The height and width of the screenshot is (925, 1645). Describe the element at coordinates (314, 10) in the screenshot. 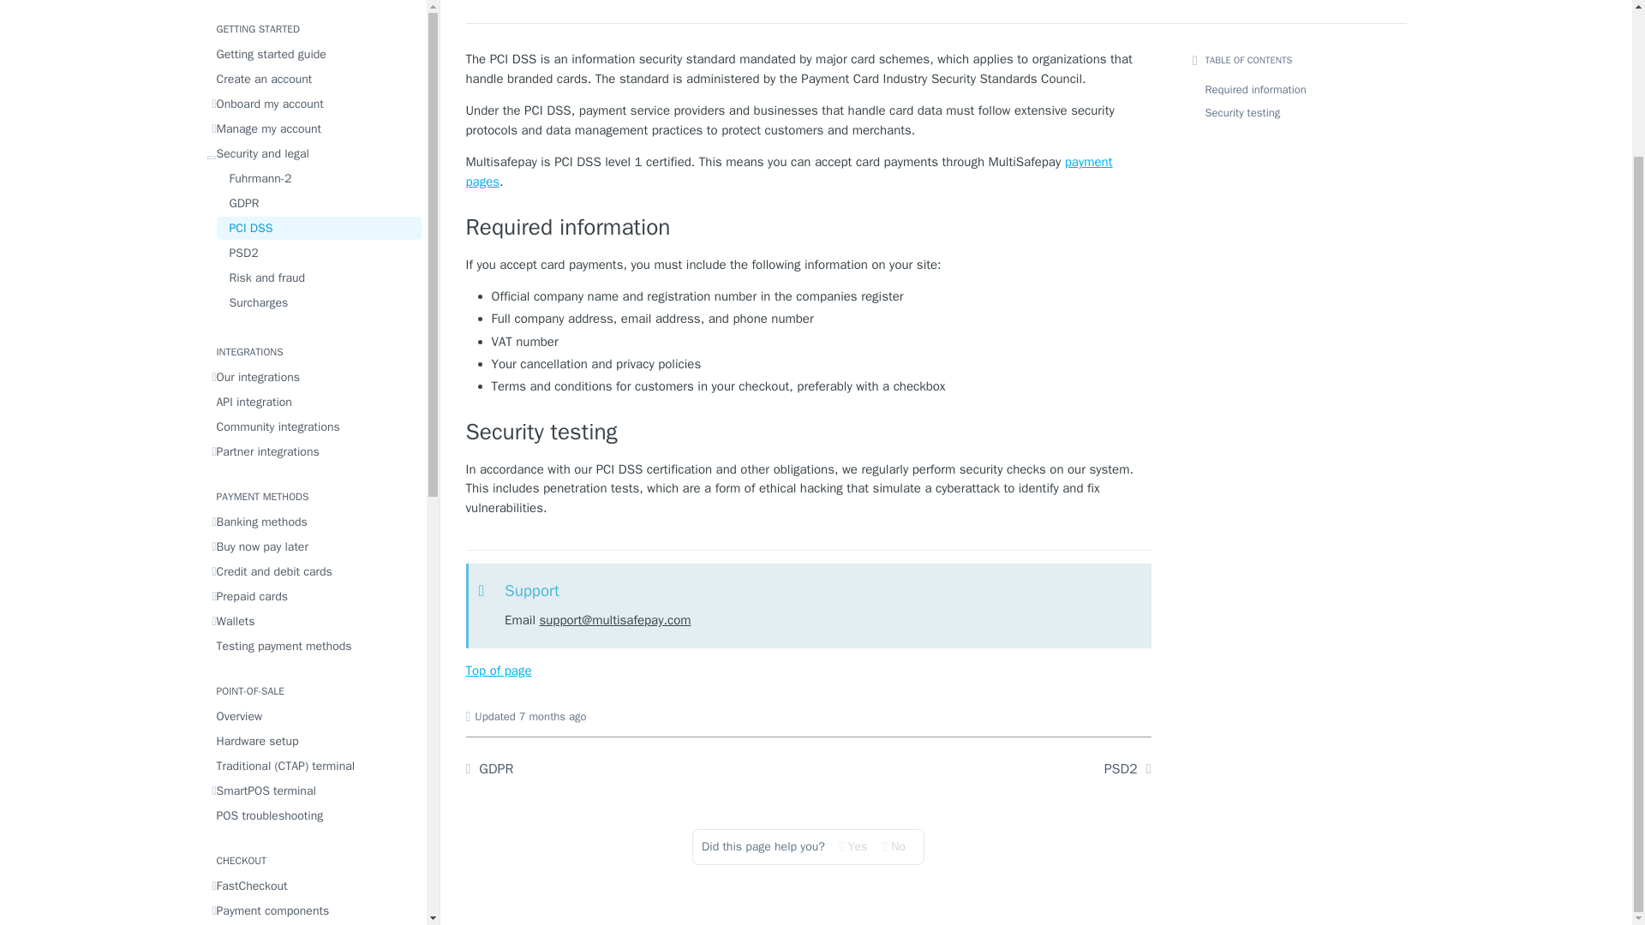

I see `Onboard my account` at that location.